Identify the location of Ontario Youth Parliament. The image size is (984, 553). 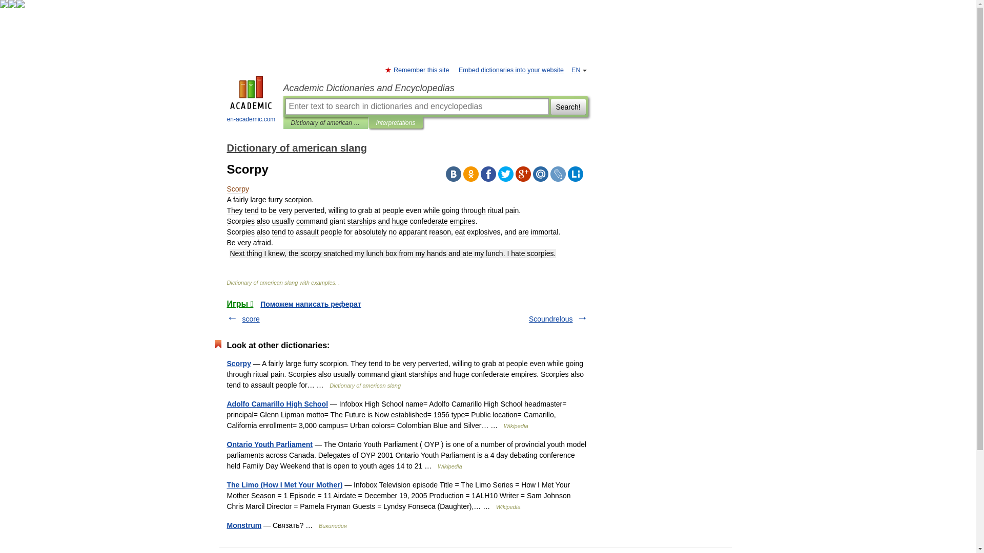
(270, 444).